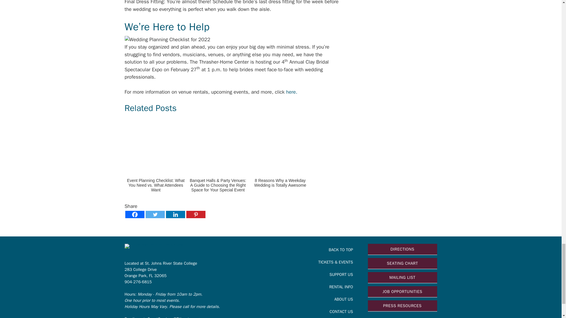 Image resolution: width=566 pixels, height=318 pixels. I want to click on Facebook, so click(134, 214).